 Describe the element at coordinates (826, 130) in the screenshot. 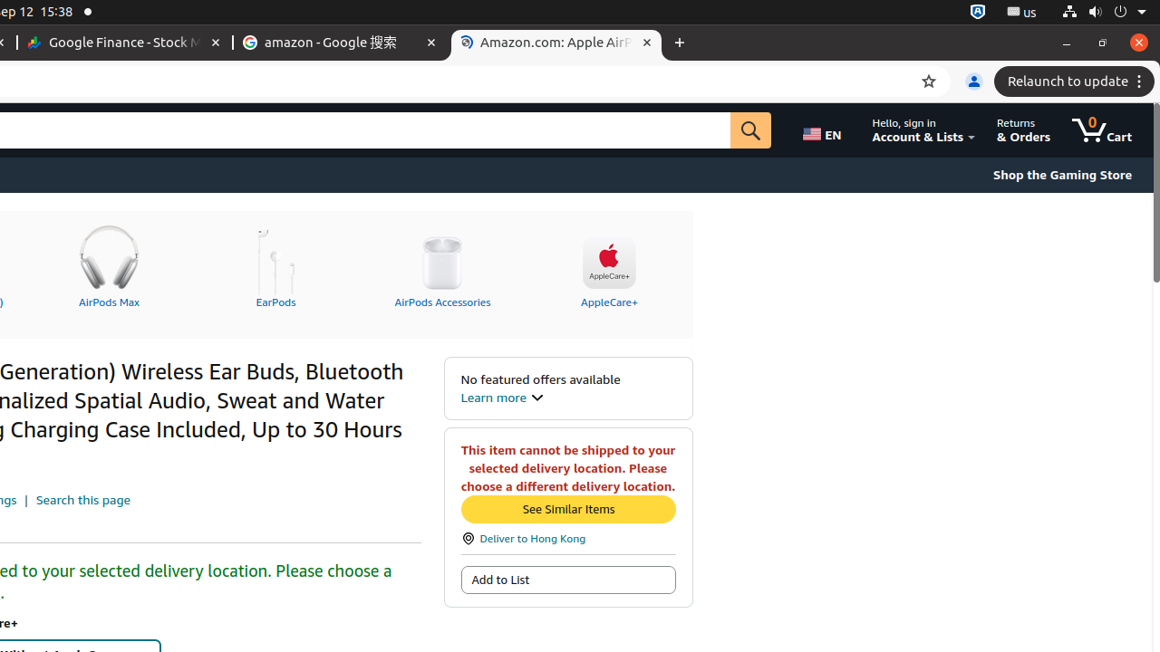

I see `Choose a language for shopping.` at that location.